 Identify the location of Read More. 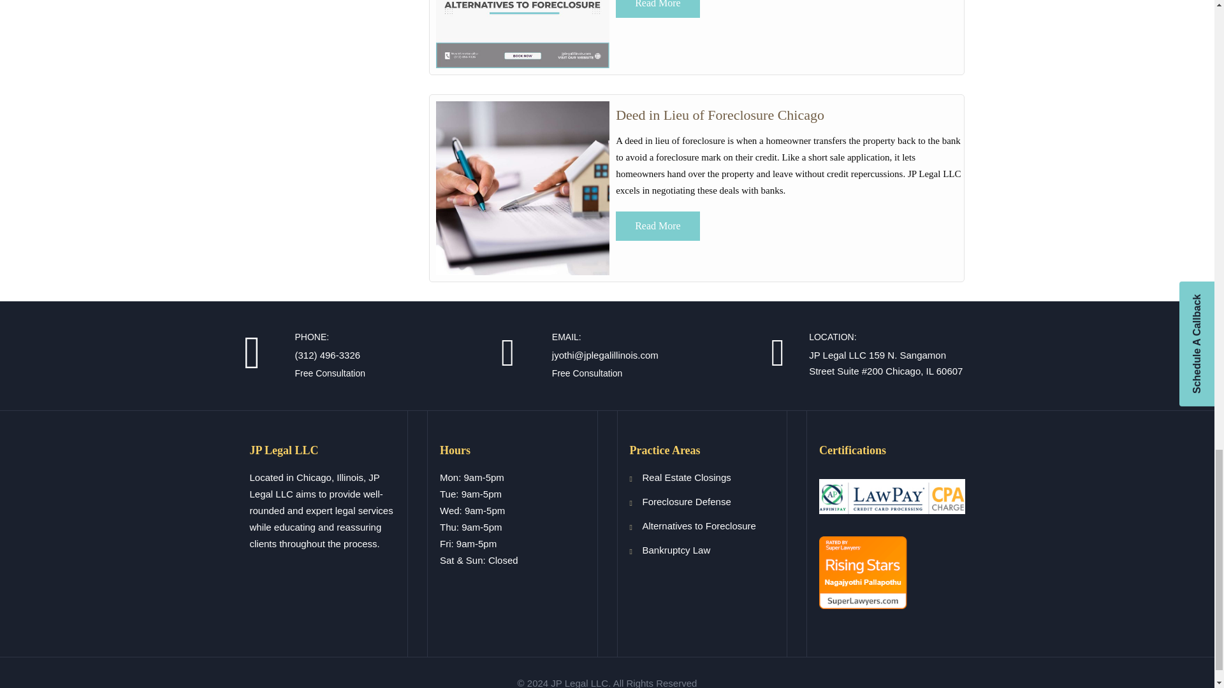
(658, 226).